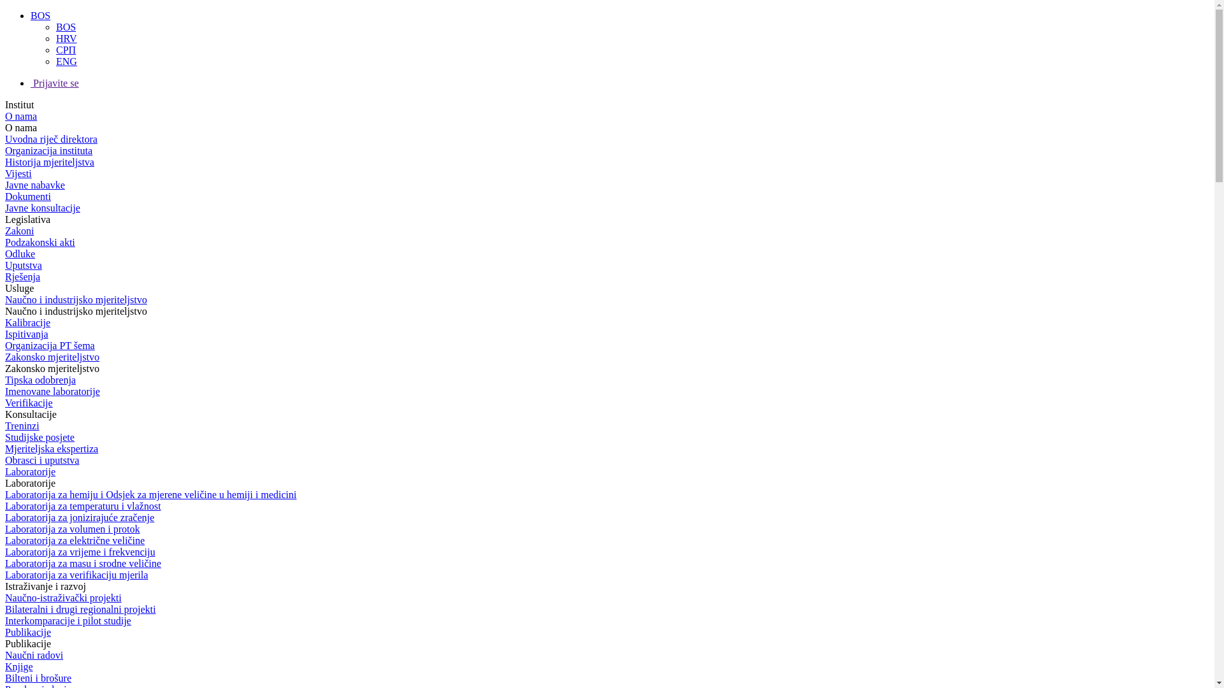 This screenshot has height=688, width=1224. What do you see at coordinates (55, 83) in the screenshot?
I see ` Prijavite se` at bounding box center [55, 83].